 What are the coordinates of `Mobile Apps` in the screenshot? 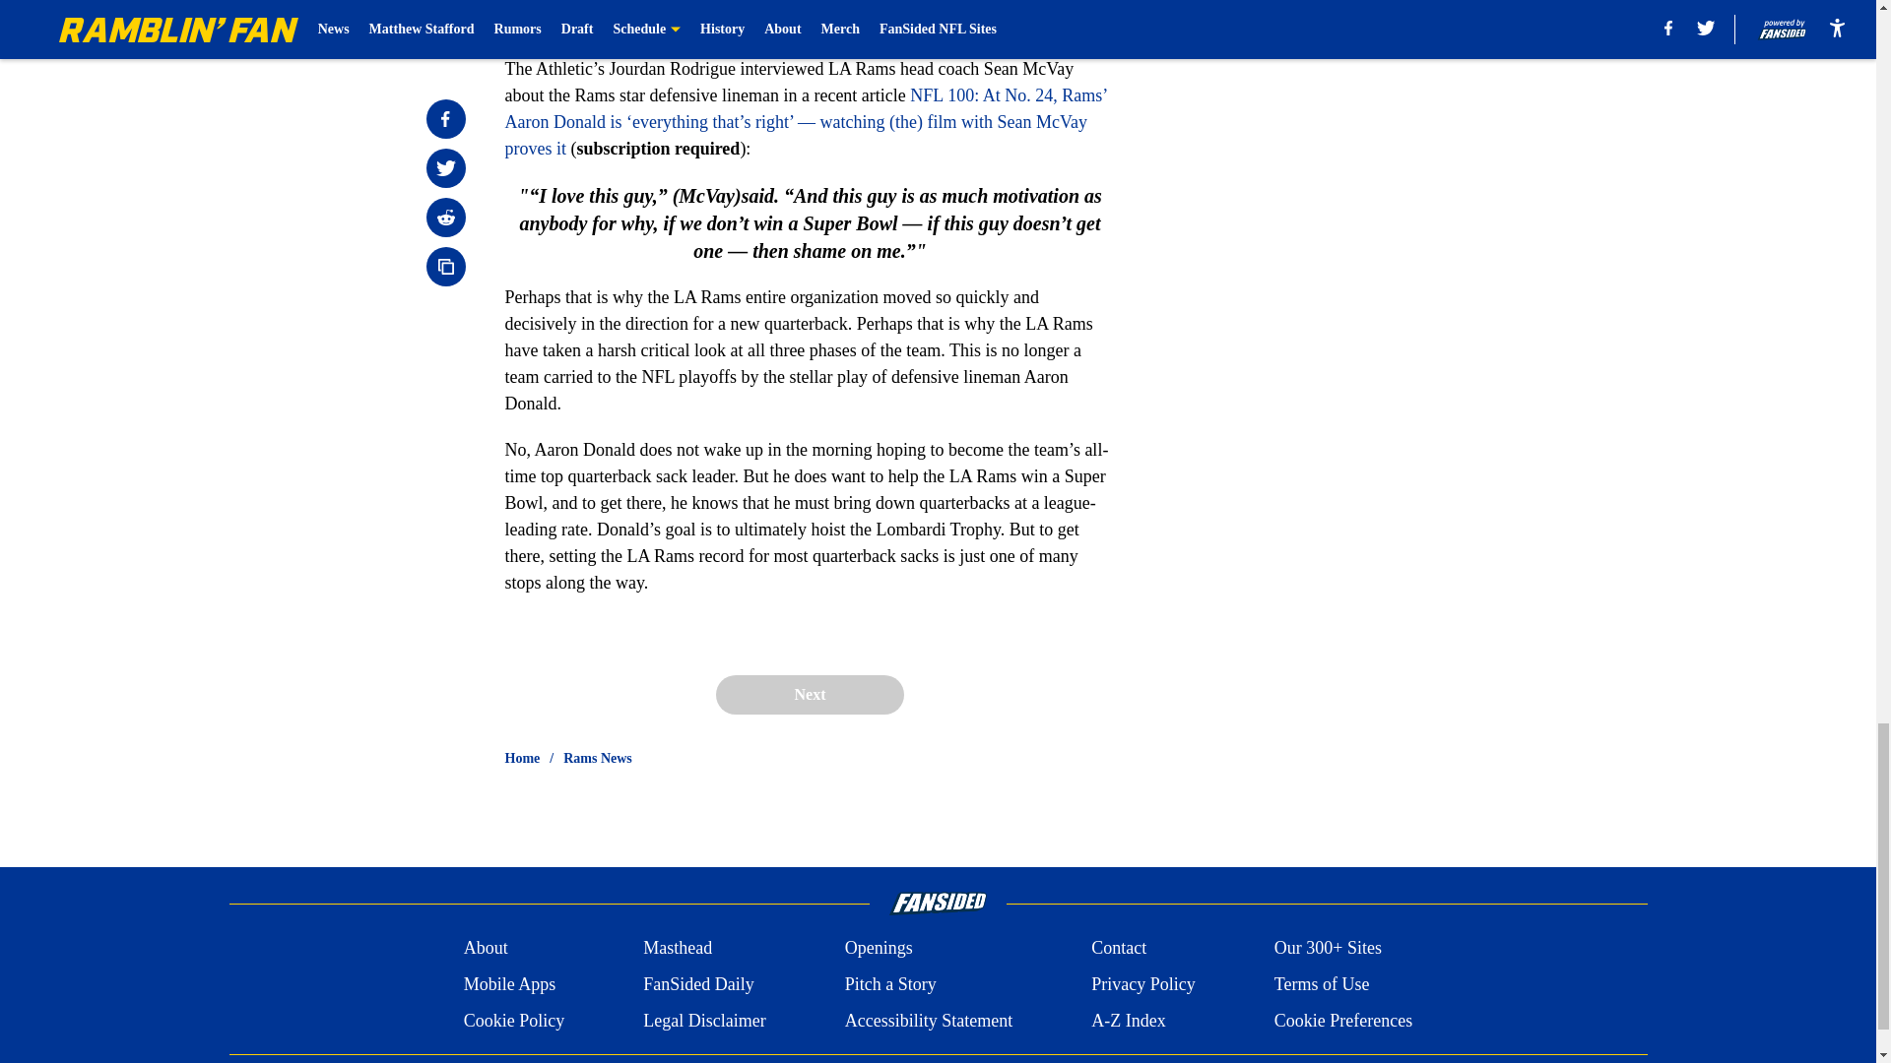 It's located at (509, 984).